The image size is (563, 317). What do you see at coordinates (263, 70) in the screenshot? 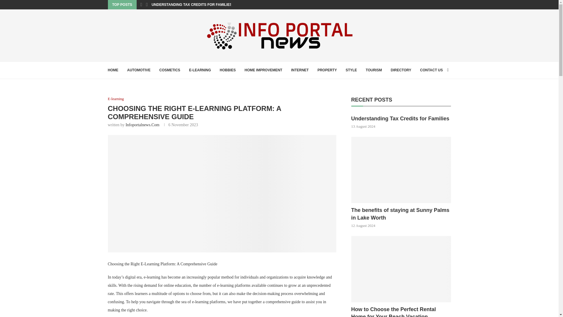
I see `HOME IMPROVEMENT` at bounding box center [263, 70].